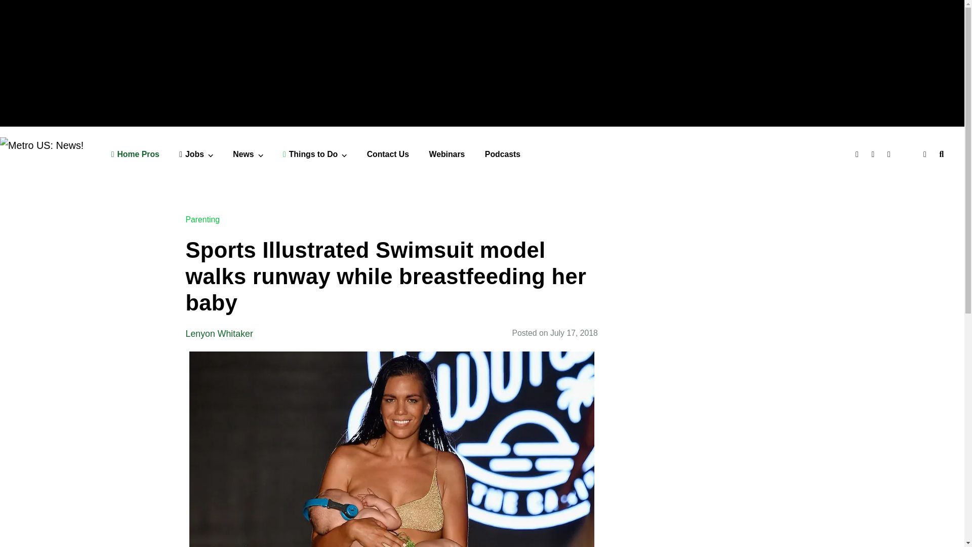  What do you see at coordinates (388, 154) in the screenshot?
I see `Contact Us` at bounding box center [388, 154].